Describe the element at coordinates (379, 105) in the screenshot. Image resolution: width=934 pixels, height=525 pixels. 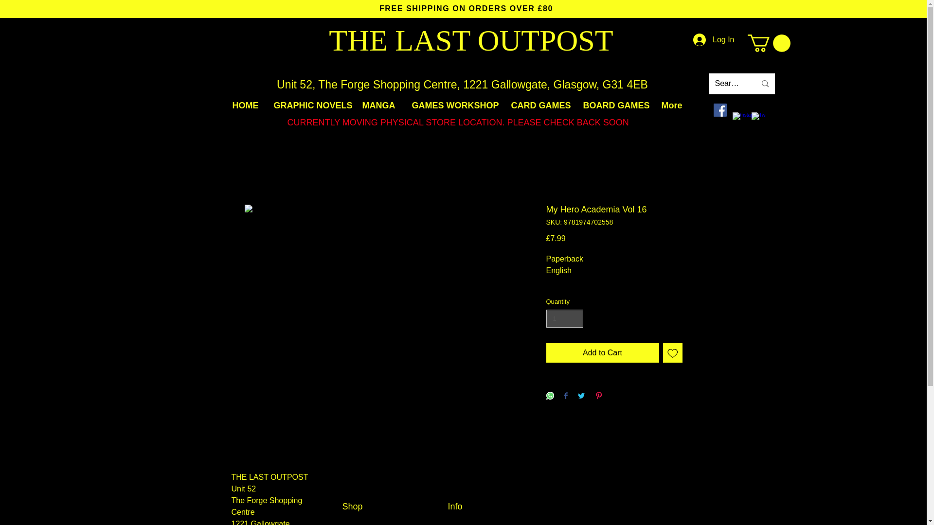
I see `MANGA` at that location.